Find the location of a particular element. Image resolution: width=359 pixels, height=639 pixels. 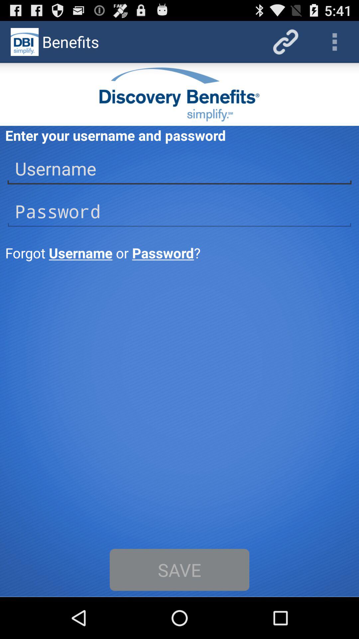

enter password is located at coordinates (179, 211).